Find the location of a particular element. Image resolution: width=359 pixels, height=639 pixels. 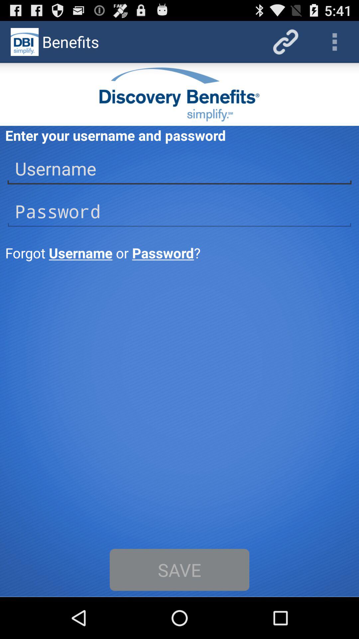

enter password is located at coordinates (179, 211).